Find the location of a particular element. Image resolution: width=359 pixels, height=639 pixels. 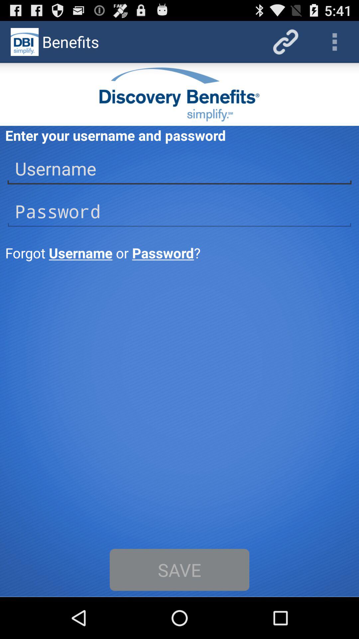

enter password is located at coordinates (179, 211).